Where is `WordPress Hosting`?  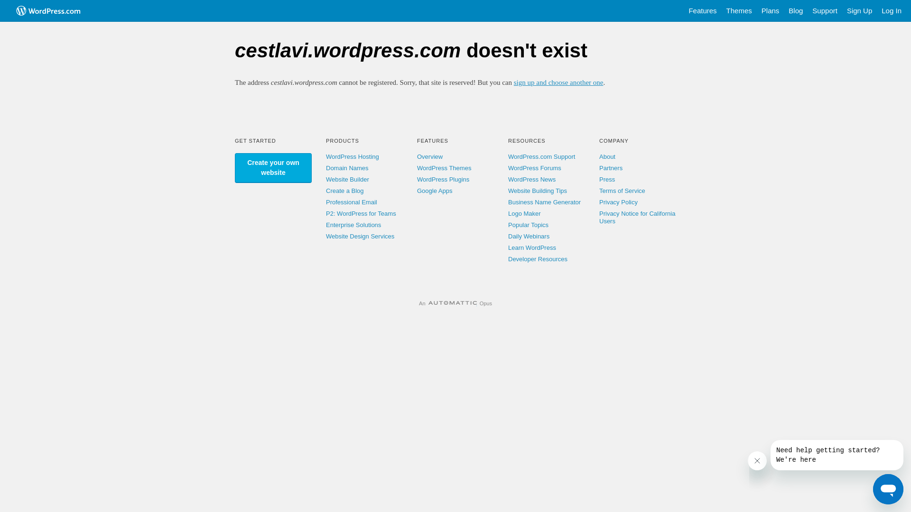
WordPress Hosting is located at coordinates (353, 156).